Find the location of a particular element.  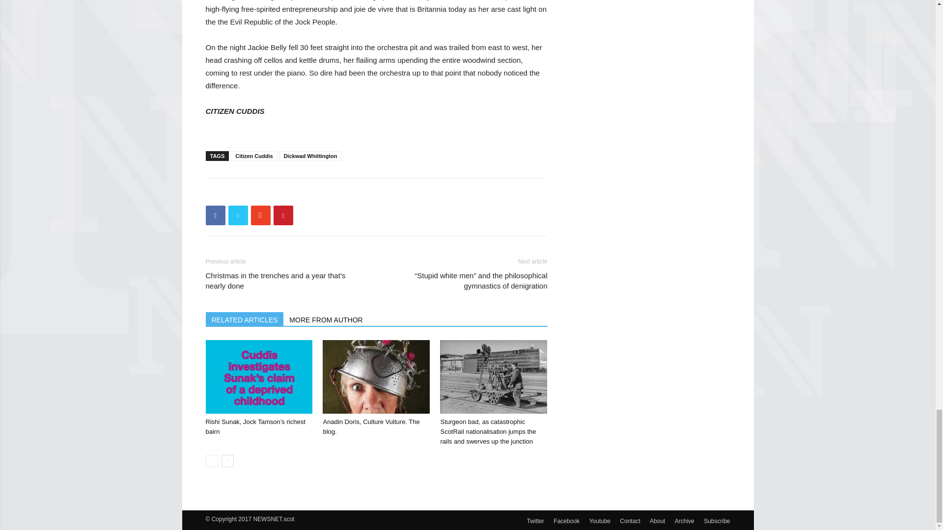

Dickwad Whittington is located at coordinates (310, 156).